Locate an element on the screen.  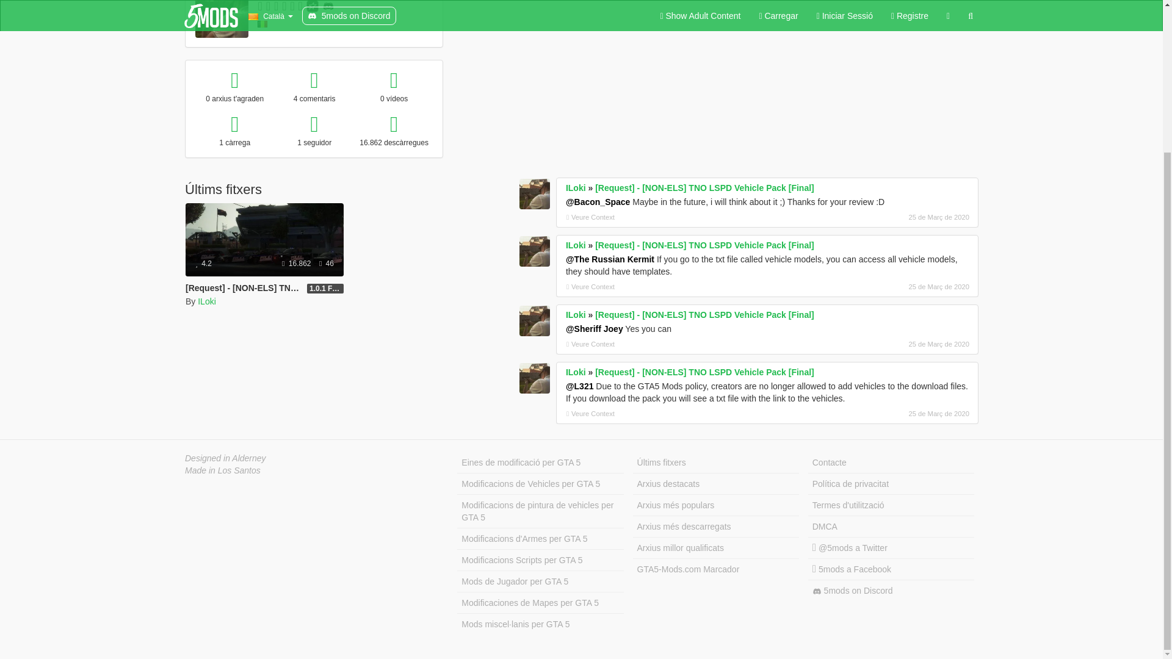
46 Agradan is located at coordinates (326, 264).